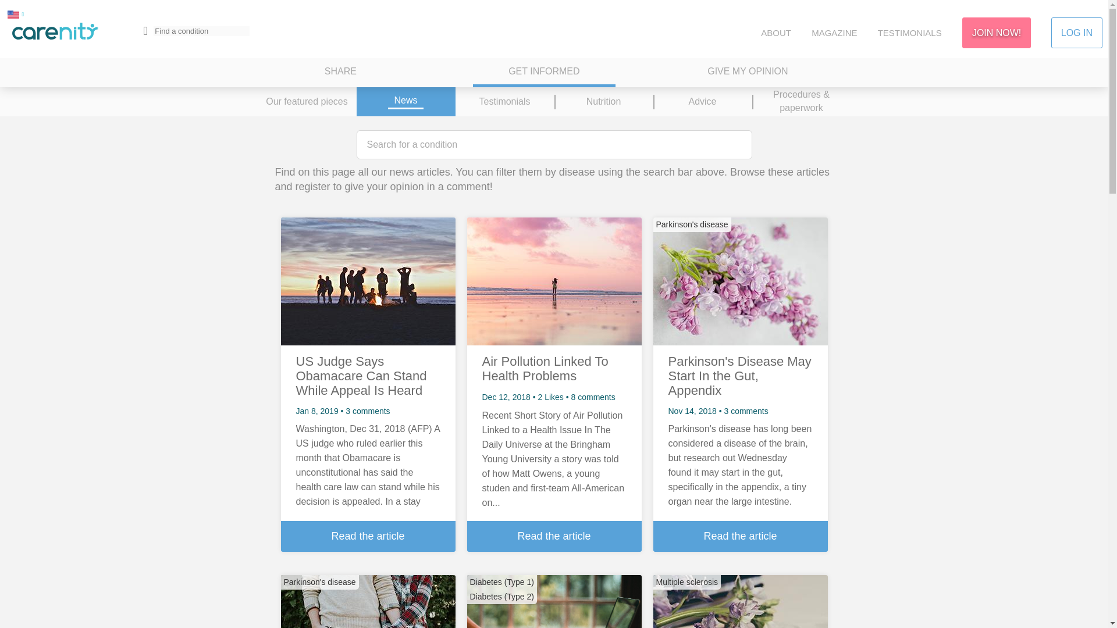  Describe the element at coordinates (405, 101) in the screenshot. I see `News` at that location.